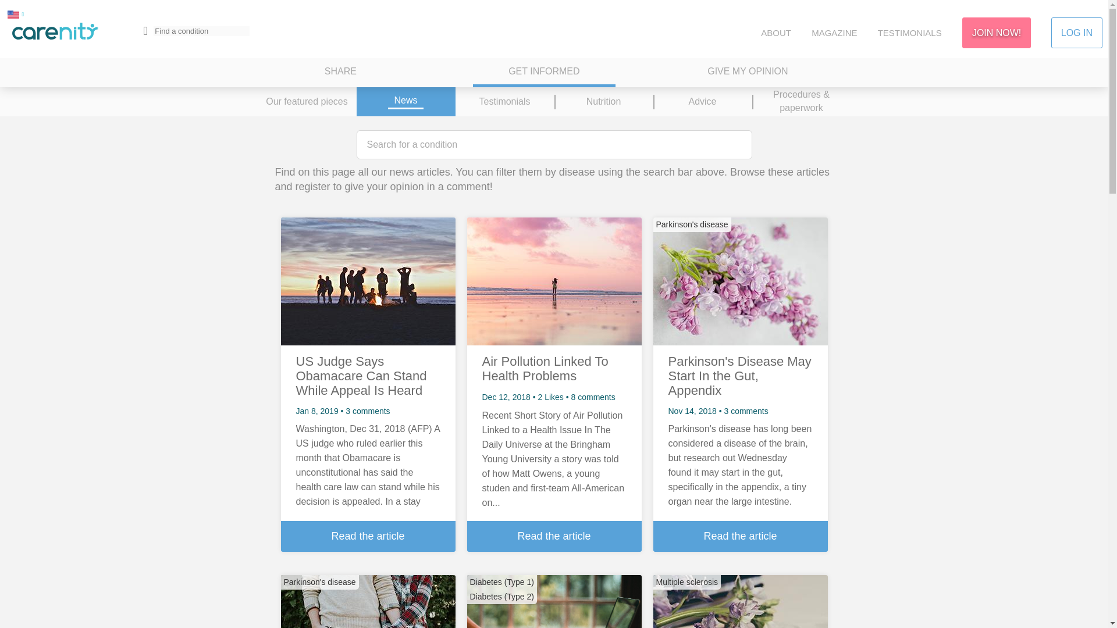  Describe the element at coordinates (405, 101) in the screenshot. I see `News` at that location.